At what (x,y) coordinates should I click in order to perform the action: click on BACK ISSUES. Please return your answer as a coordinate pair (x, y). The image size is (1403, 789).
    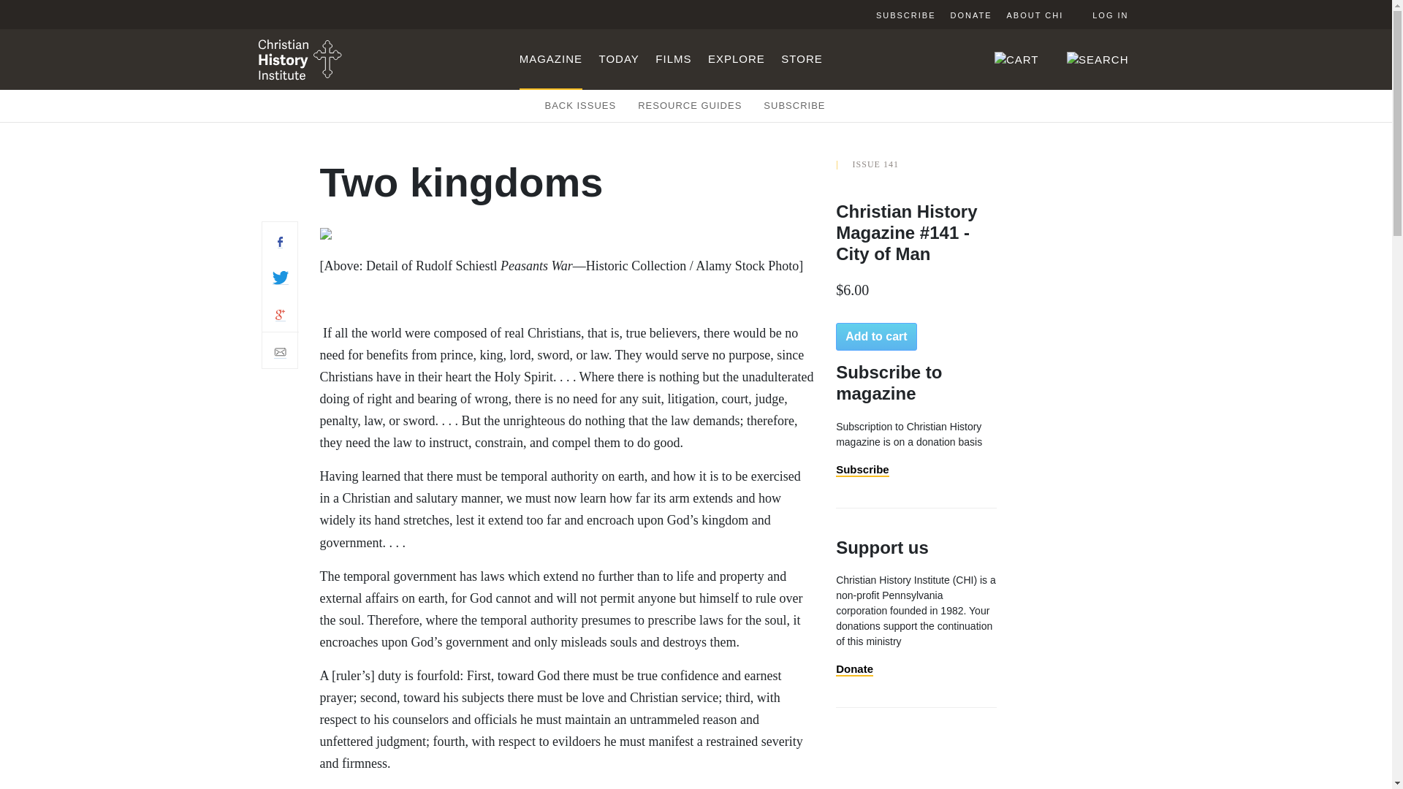
    Looking at the image, I should click on (581, 106).